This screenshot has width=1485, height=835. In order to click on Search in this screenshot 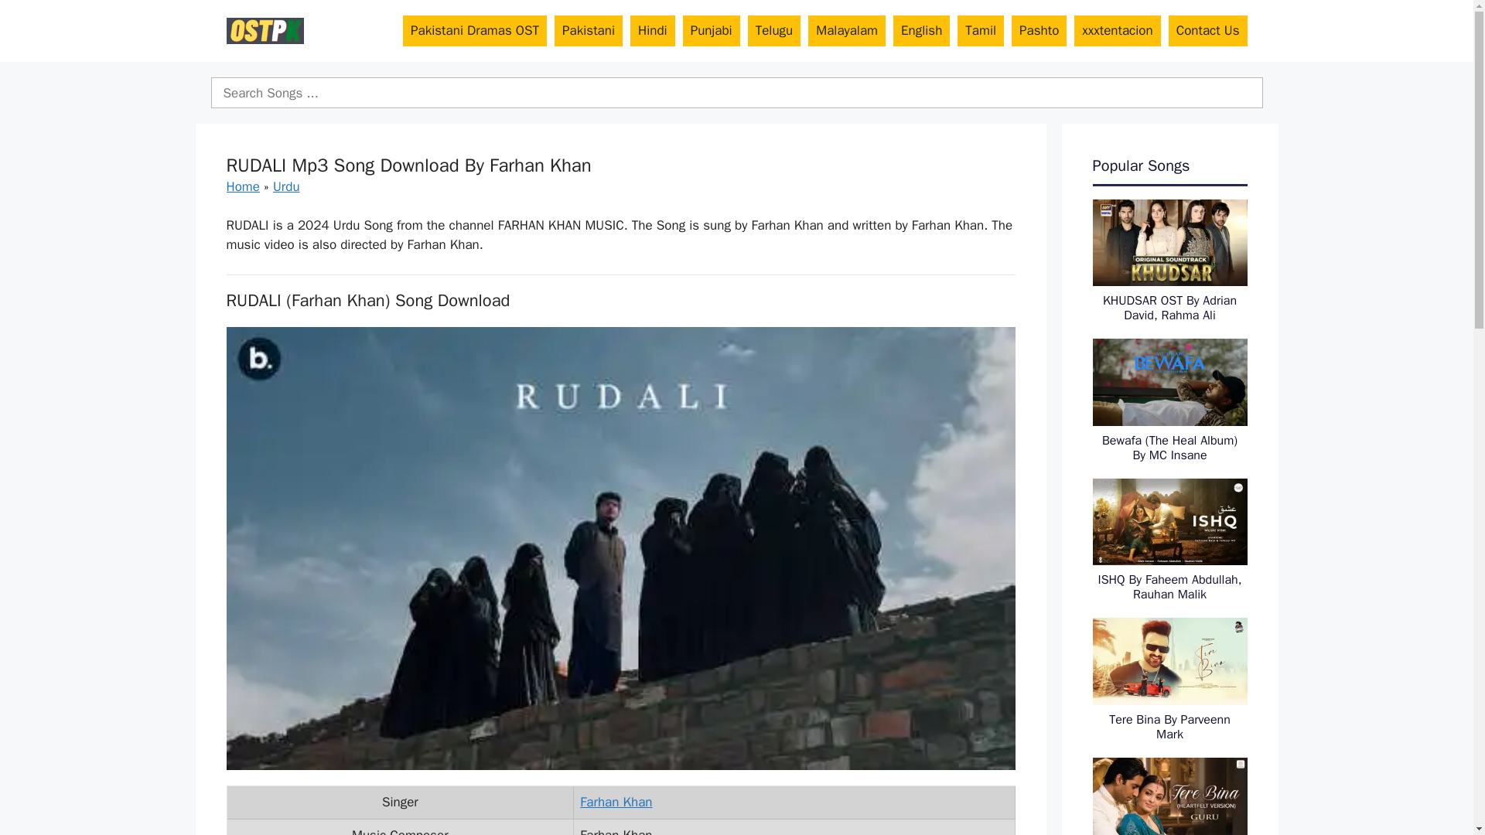, I will do `click(736, 93)`.